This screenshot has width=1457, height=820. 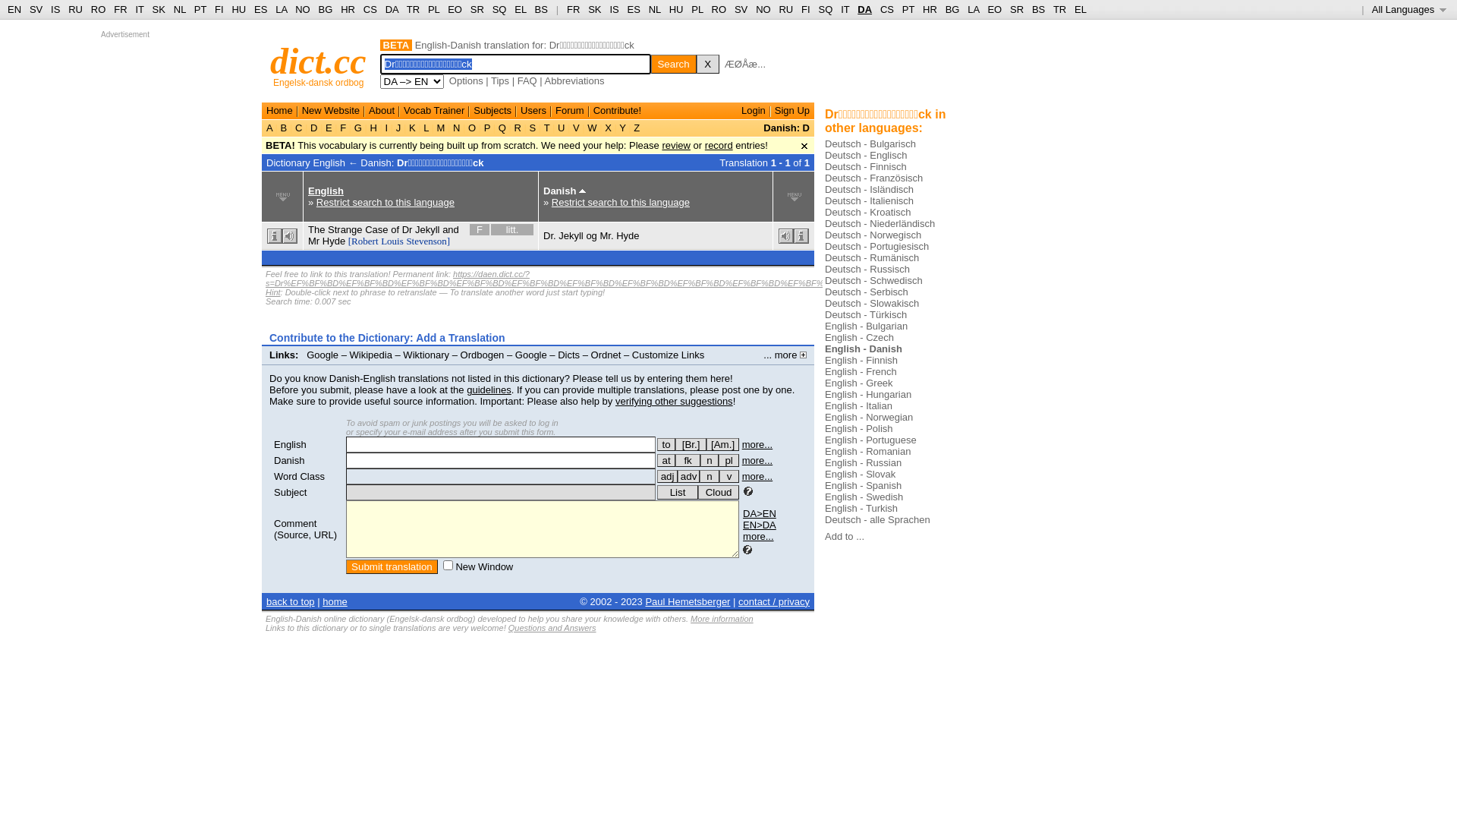 What do you see at coordinates (868, 395) in the screenshot?
I see `English - Hungarian` at bounding box center [868, 395].